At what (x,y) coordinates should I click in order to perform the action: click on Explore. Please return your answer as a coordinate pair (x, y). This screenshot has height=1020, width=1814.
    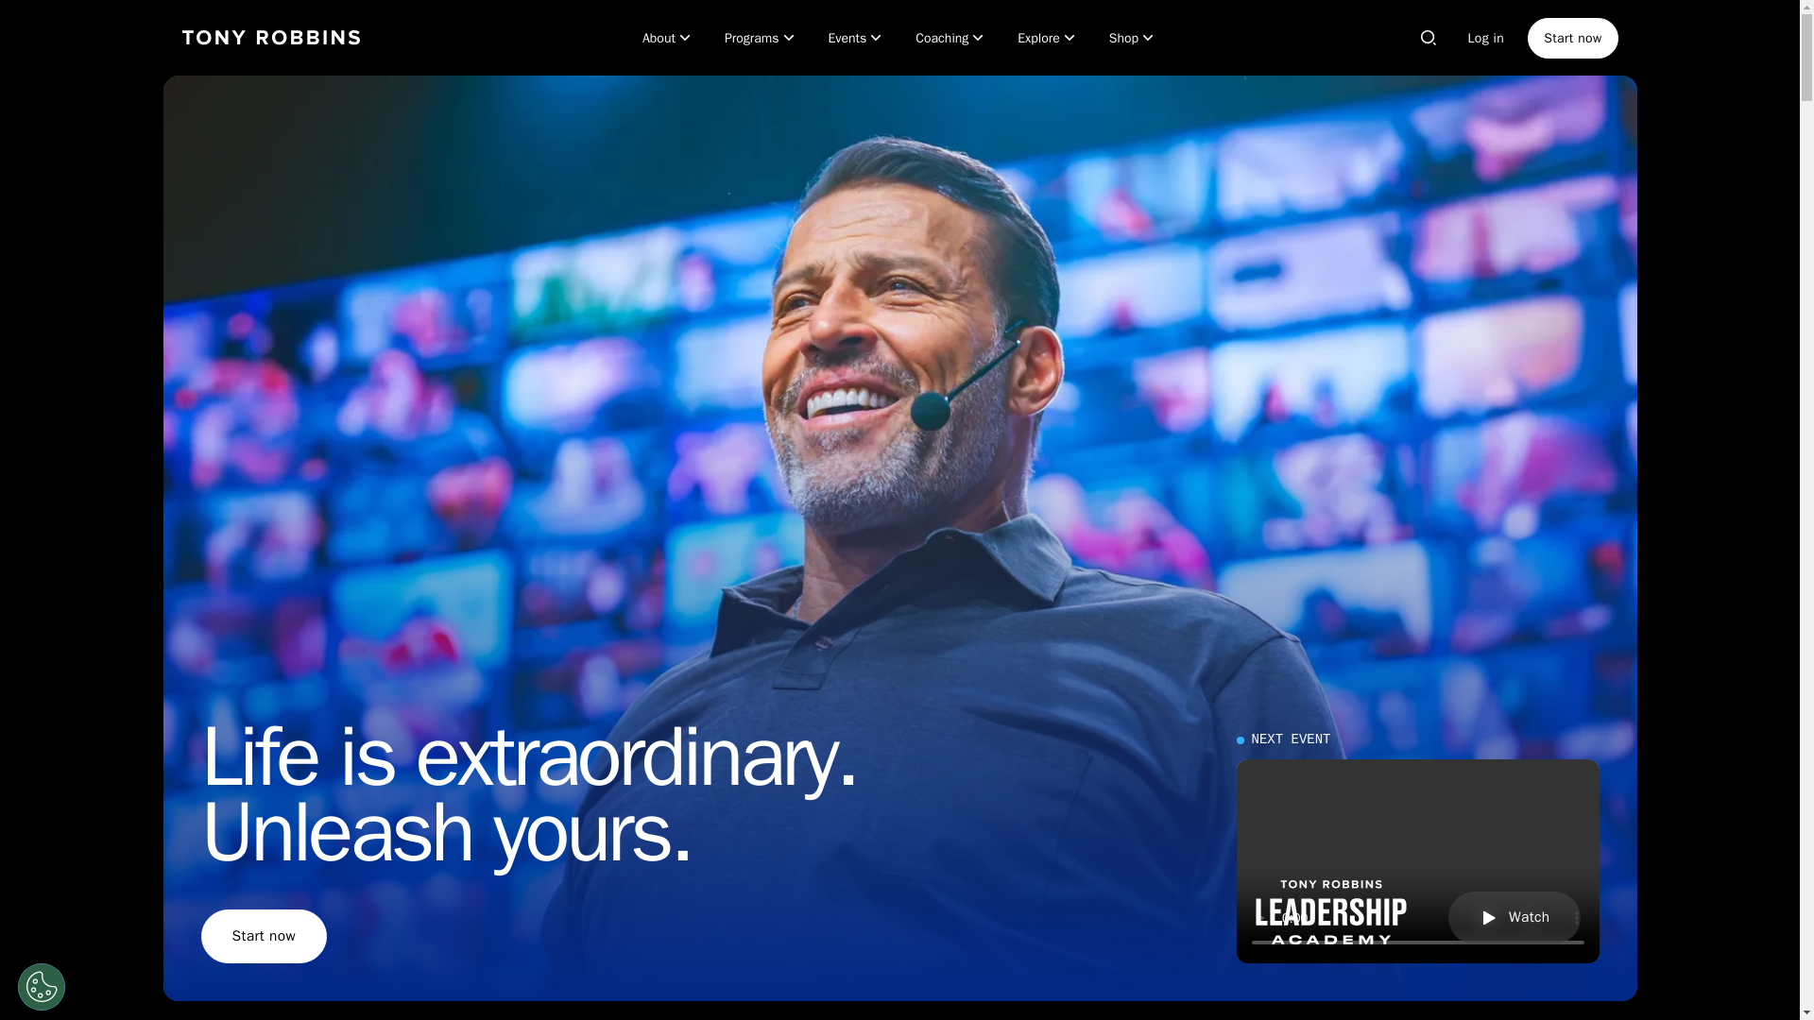
    Looking at the image, I should click on (1048, 38).